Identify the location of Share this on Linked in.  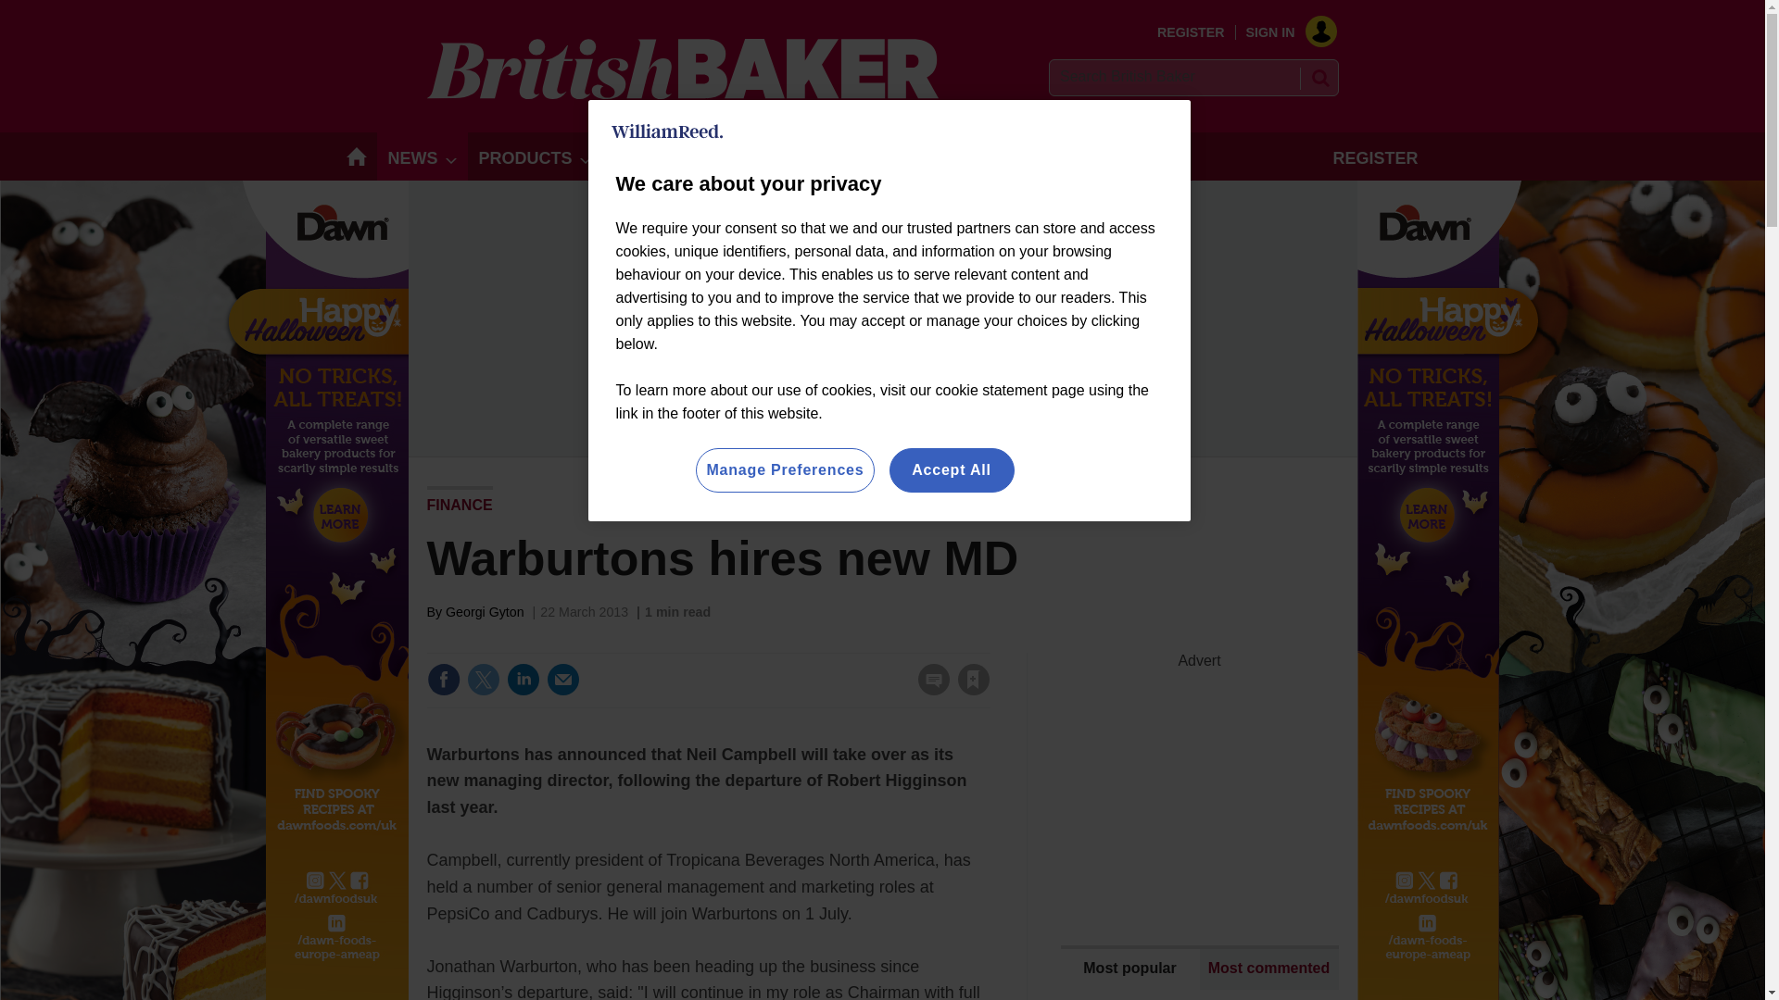
(522, 680).